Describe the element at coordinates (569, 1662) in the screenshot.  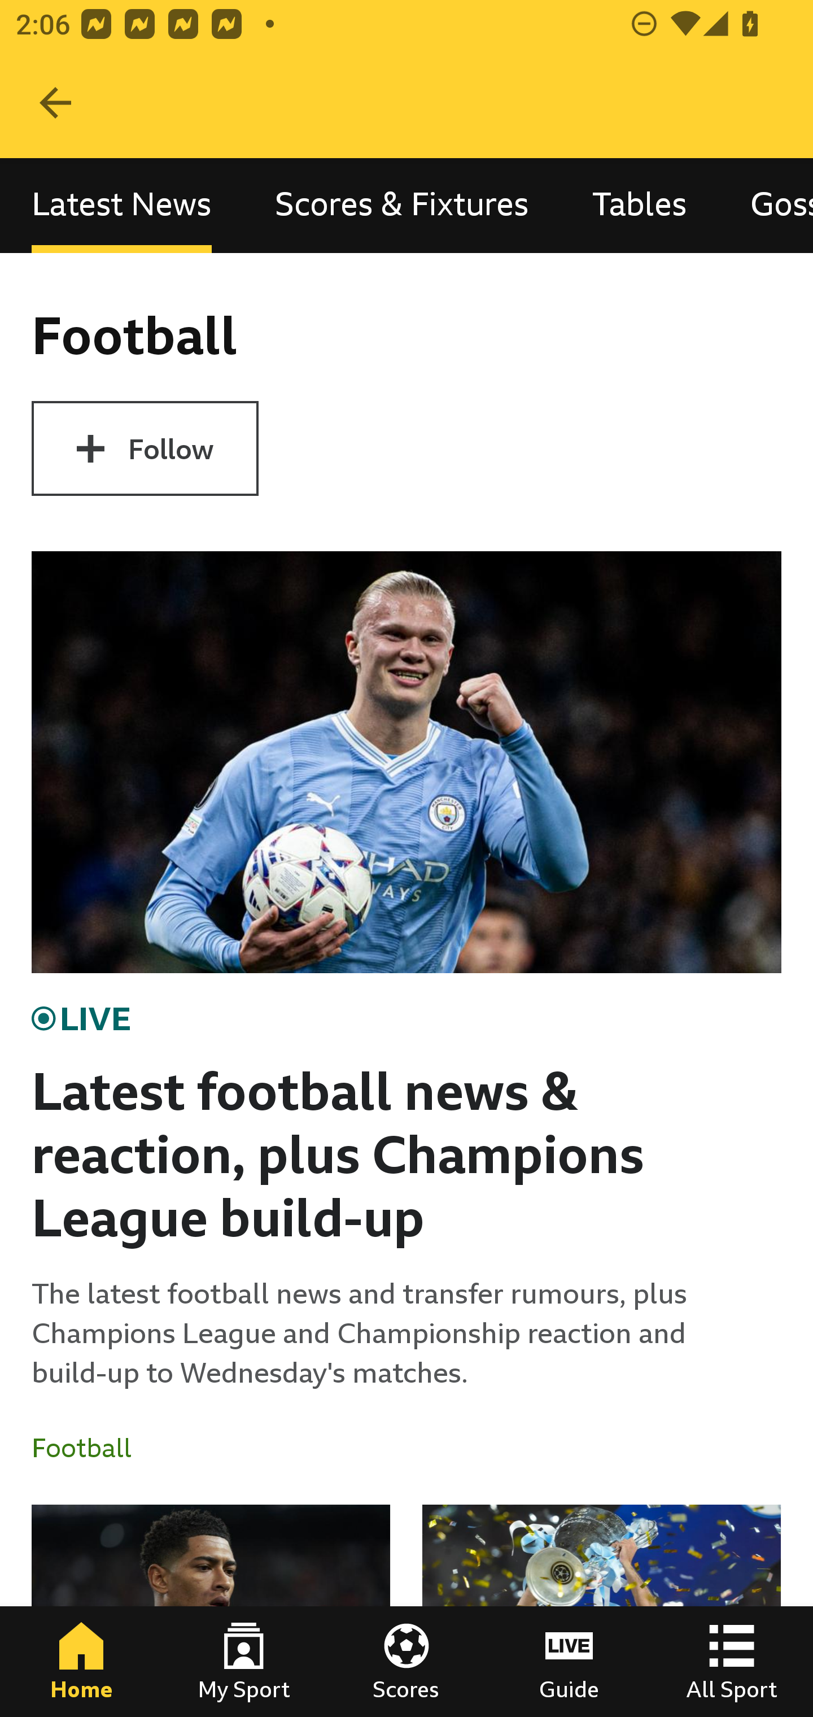
I see `Guide` at that location.